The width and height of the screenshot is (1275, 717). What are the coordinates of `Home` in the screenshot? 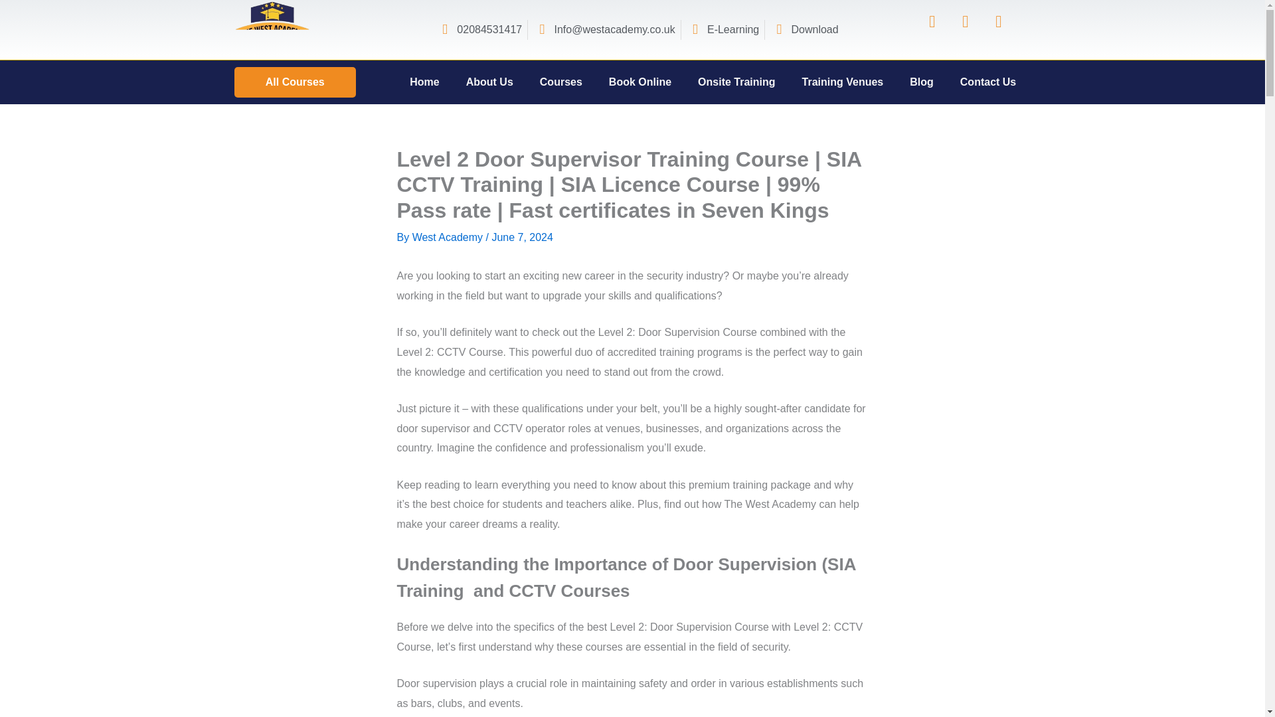 It's located at (424, 82).